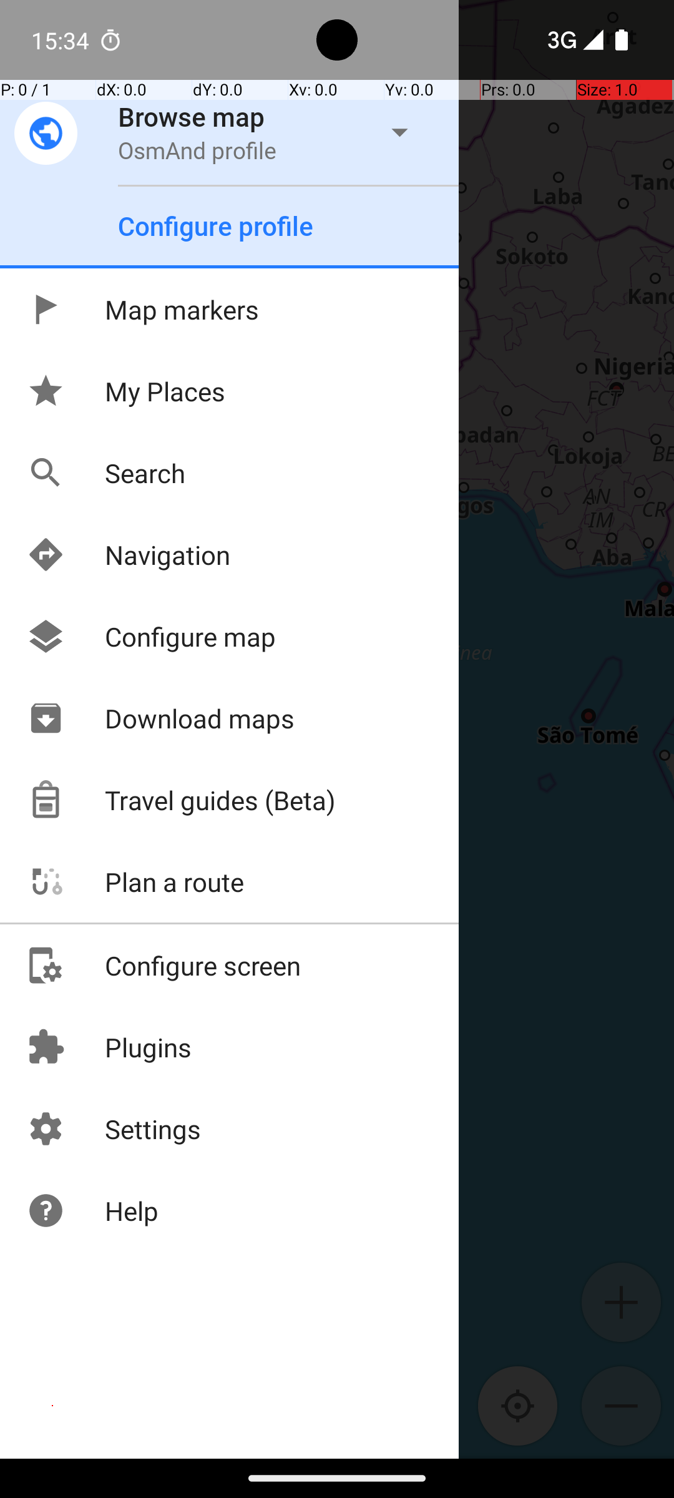 Image resolution: width=674 pixels, height=1498 pixels. Describe the element at coordinates (216, 226) in the screenshot. I see `Configure profile` at that location.